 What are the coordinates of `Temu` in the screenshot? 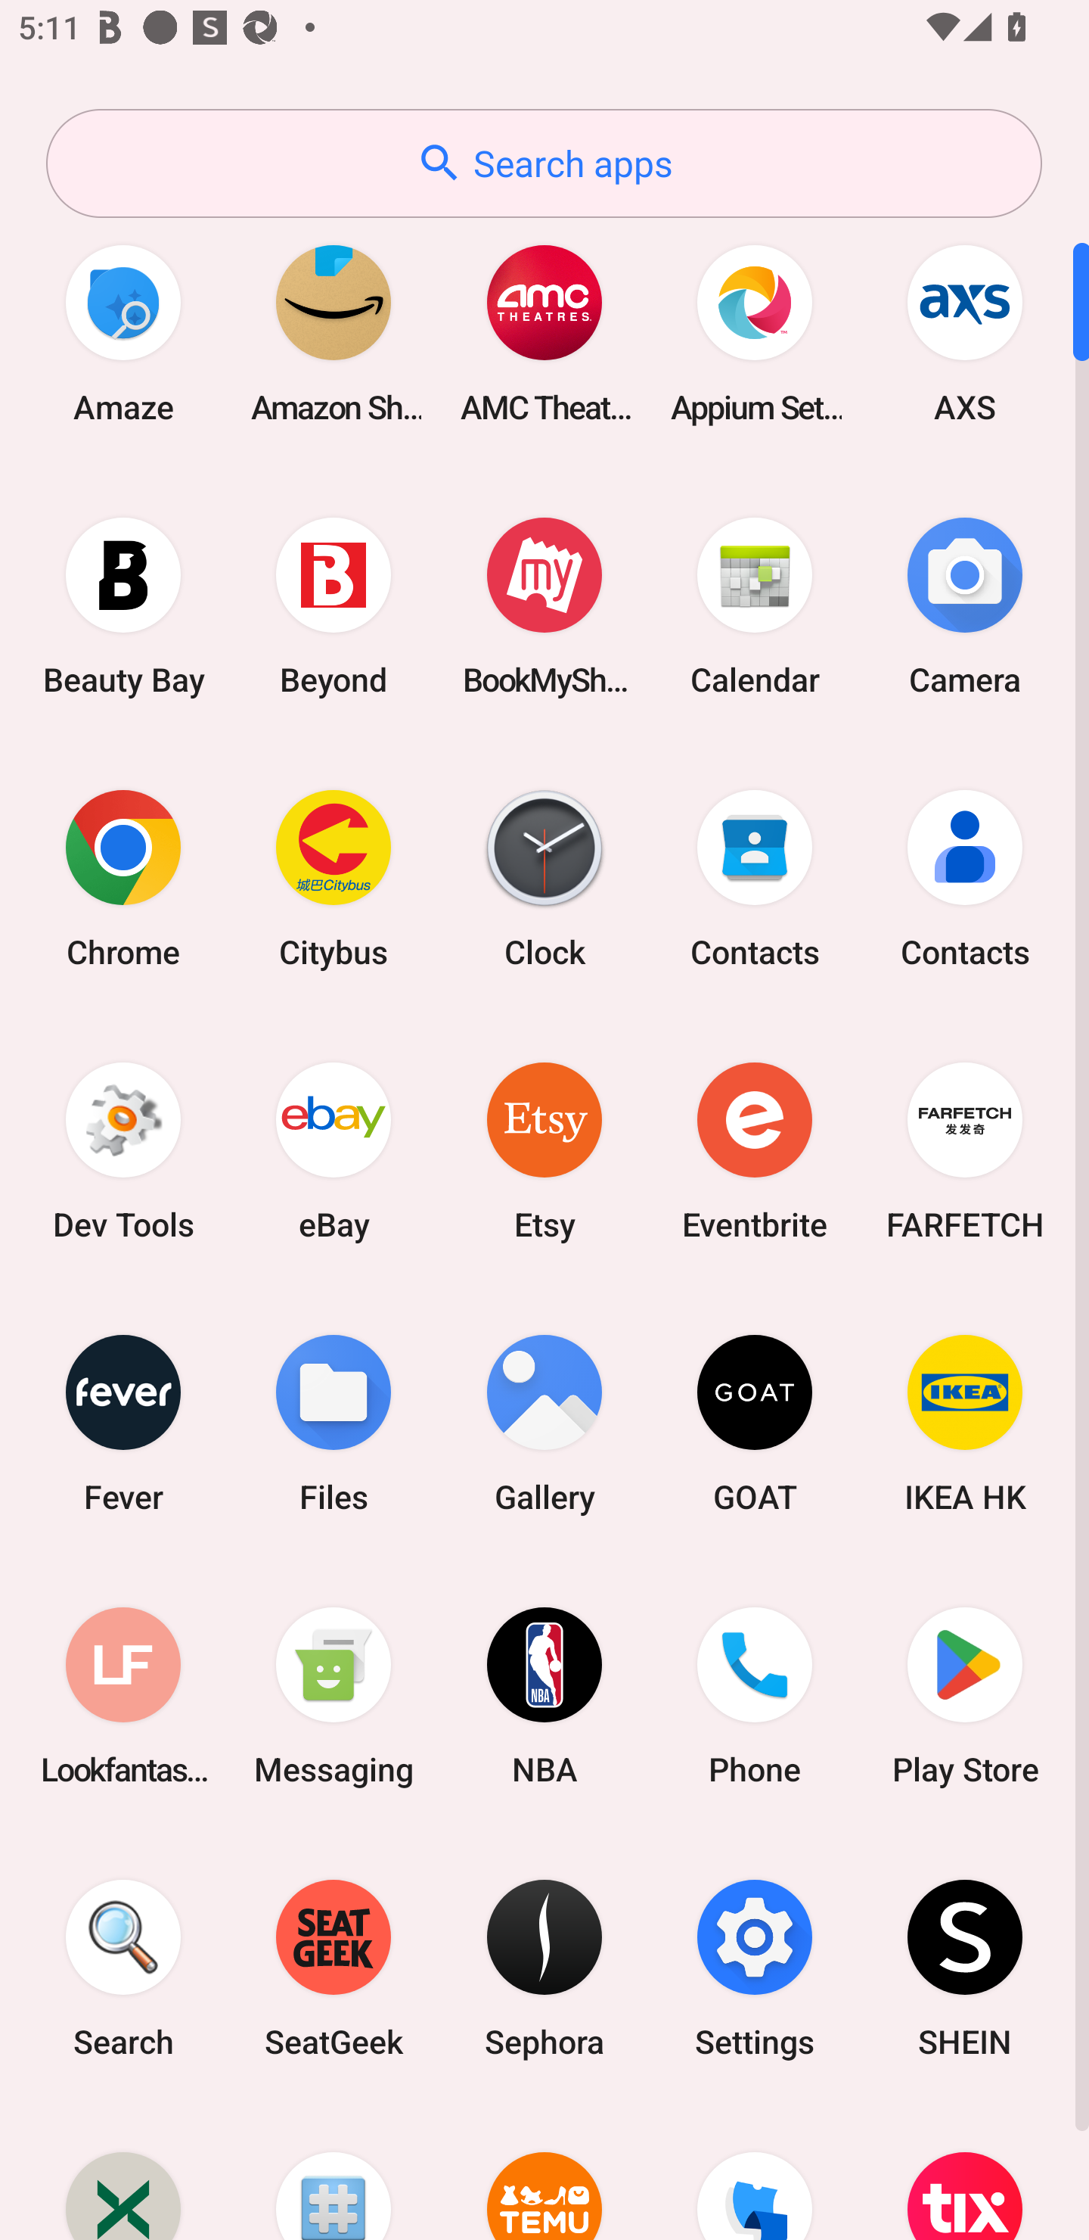 It's located at (544, 2173).